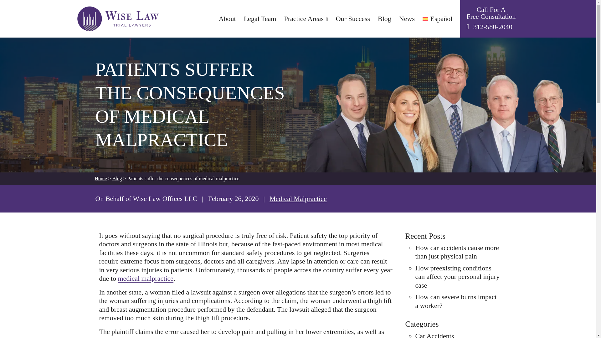 This screenshot has height=338, width=601. What do you see at coordinates (384, 19) in the screenshot?
I see `Blog` at bounding box center [384, 19].